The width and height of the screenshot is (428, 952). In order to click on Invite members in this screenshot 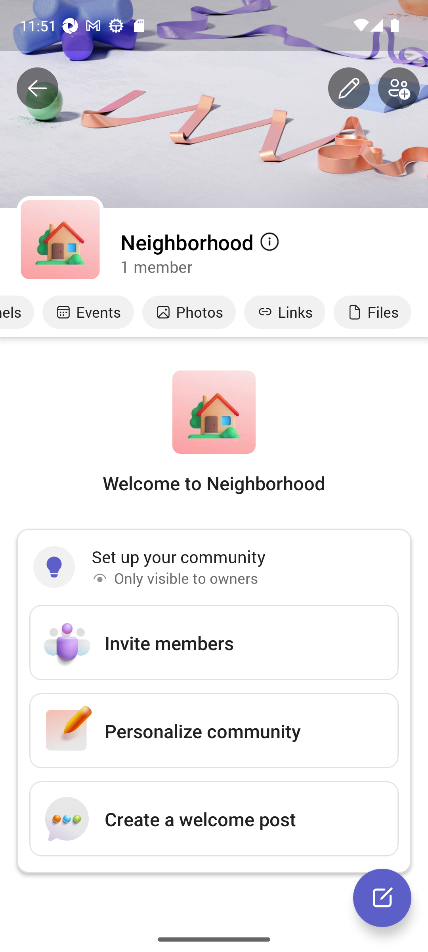, I will do `click(214, 643)`.